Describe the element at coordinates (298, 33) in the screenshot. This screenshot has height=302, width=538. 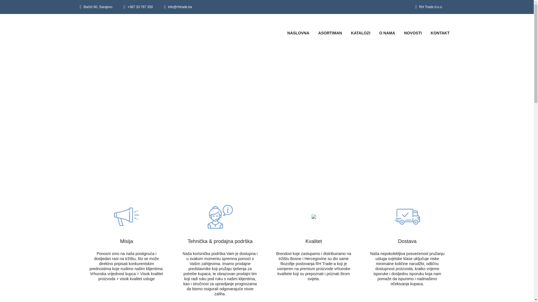
I see `NASLOVNA` at that location.